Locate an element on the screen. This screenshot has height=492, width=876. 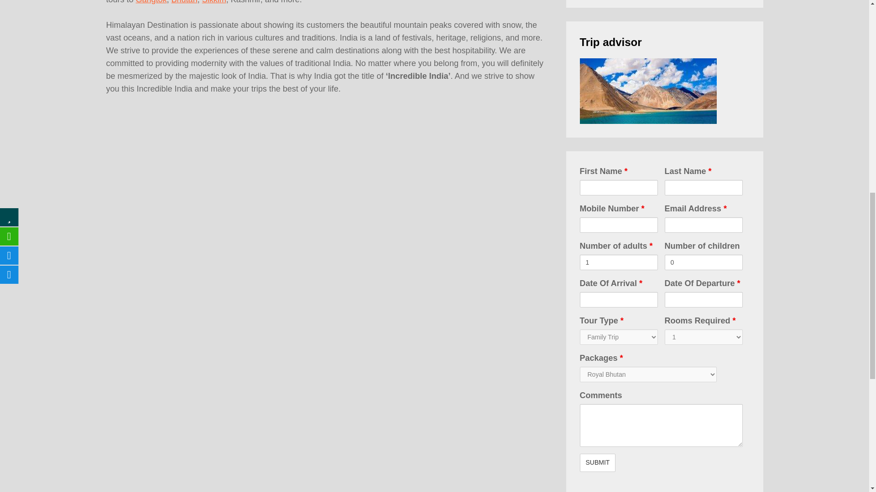
Submit is located at coordinates (597, 462).